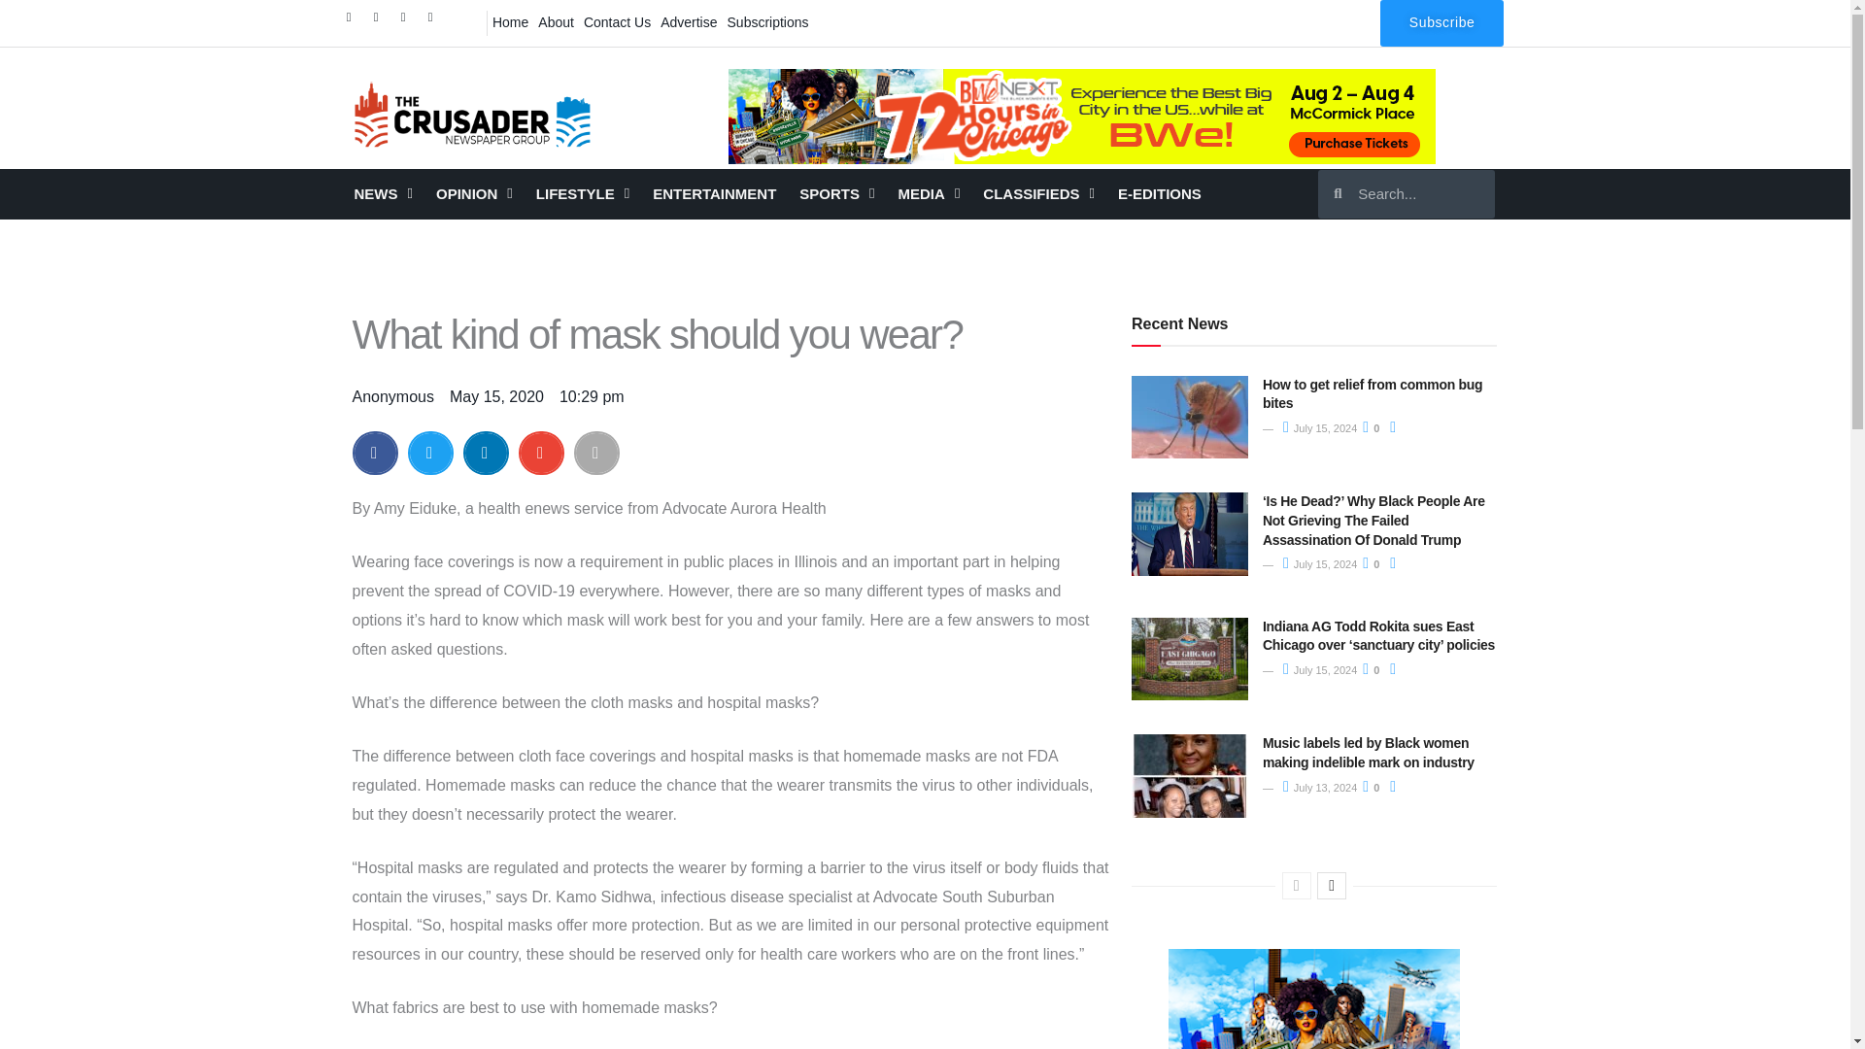 This screenshot has height=1049, width=1865. I want to click on Instagram, so click(408, 22).